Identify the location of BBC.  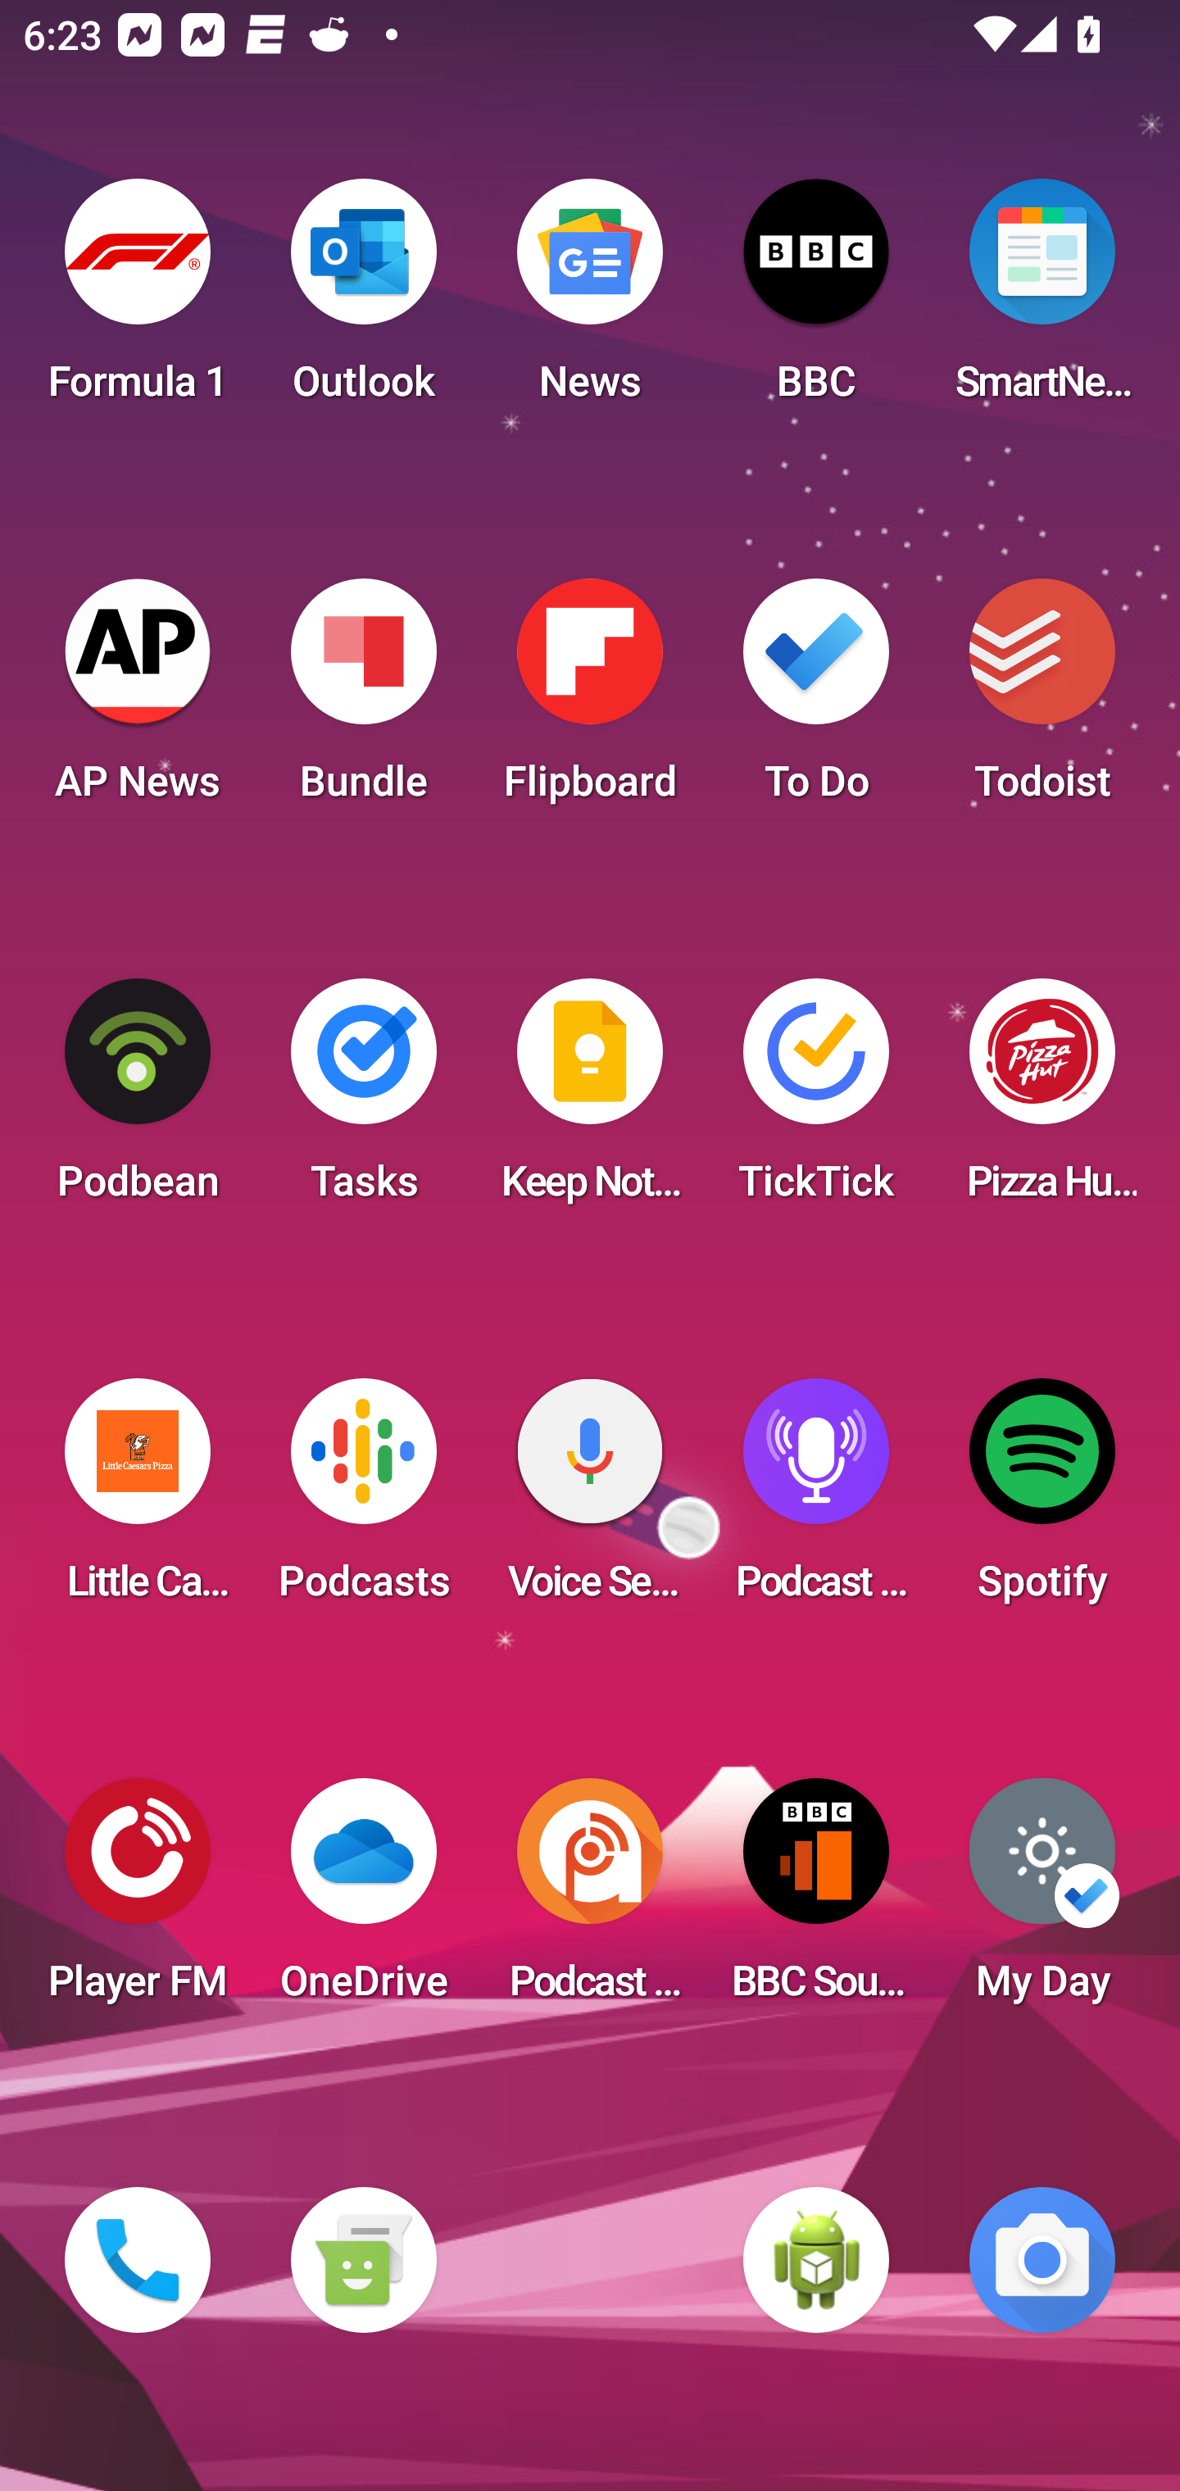
(816, 300).